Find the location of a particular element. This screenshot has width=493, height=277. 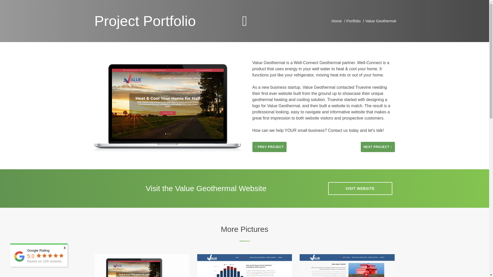

NEXT PROJECT is located at coordinates (353, 21).